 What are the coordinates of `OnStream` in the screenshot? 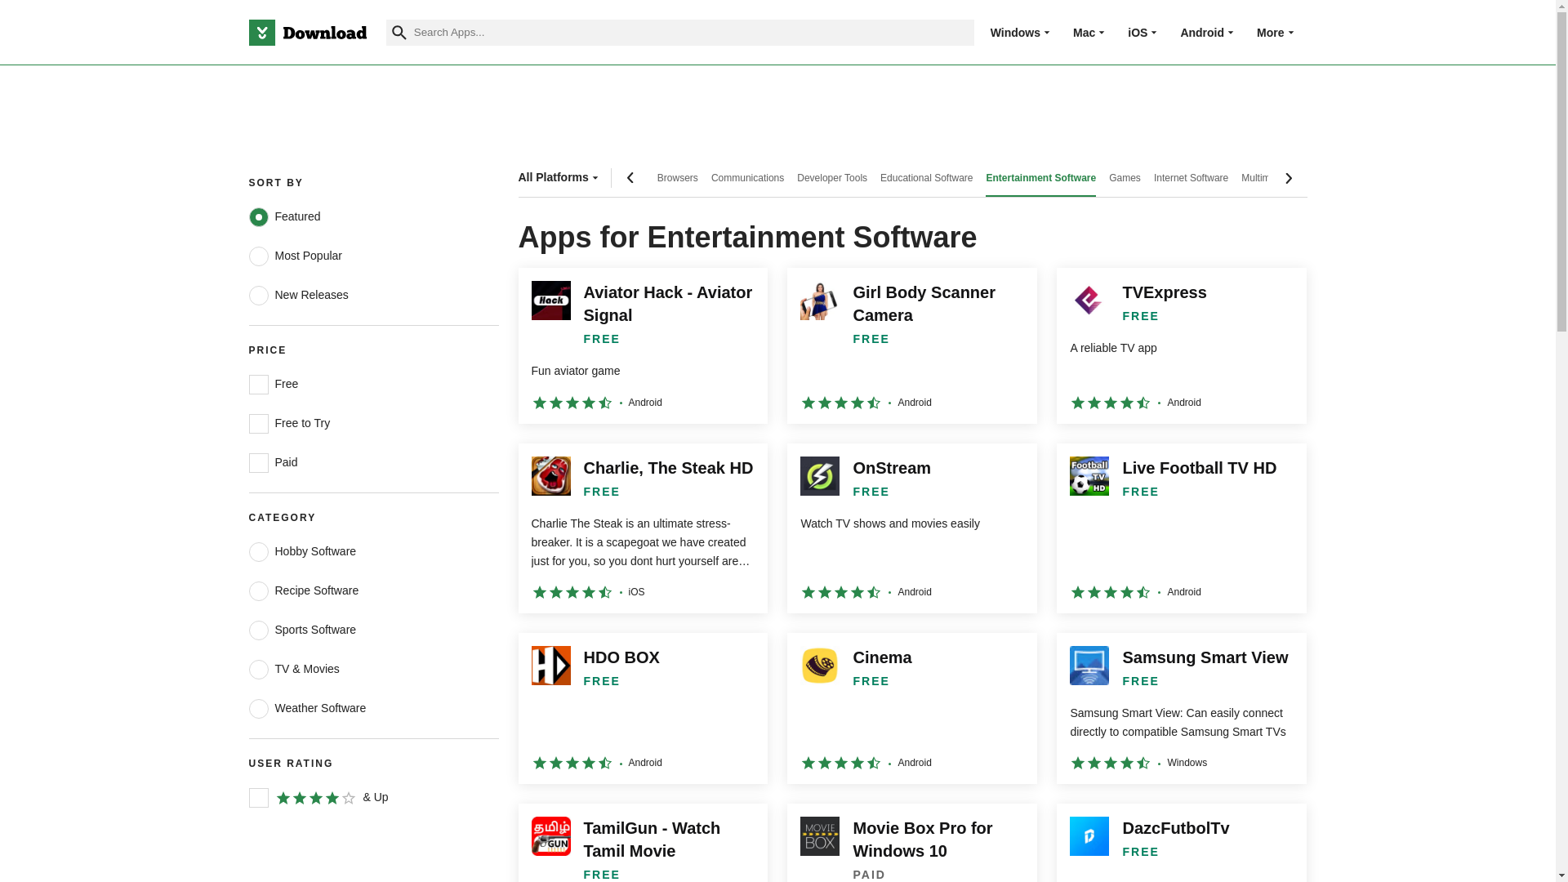 It's located at (911, 528).